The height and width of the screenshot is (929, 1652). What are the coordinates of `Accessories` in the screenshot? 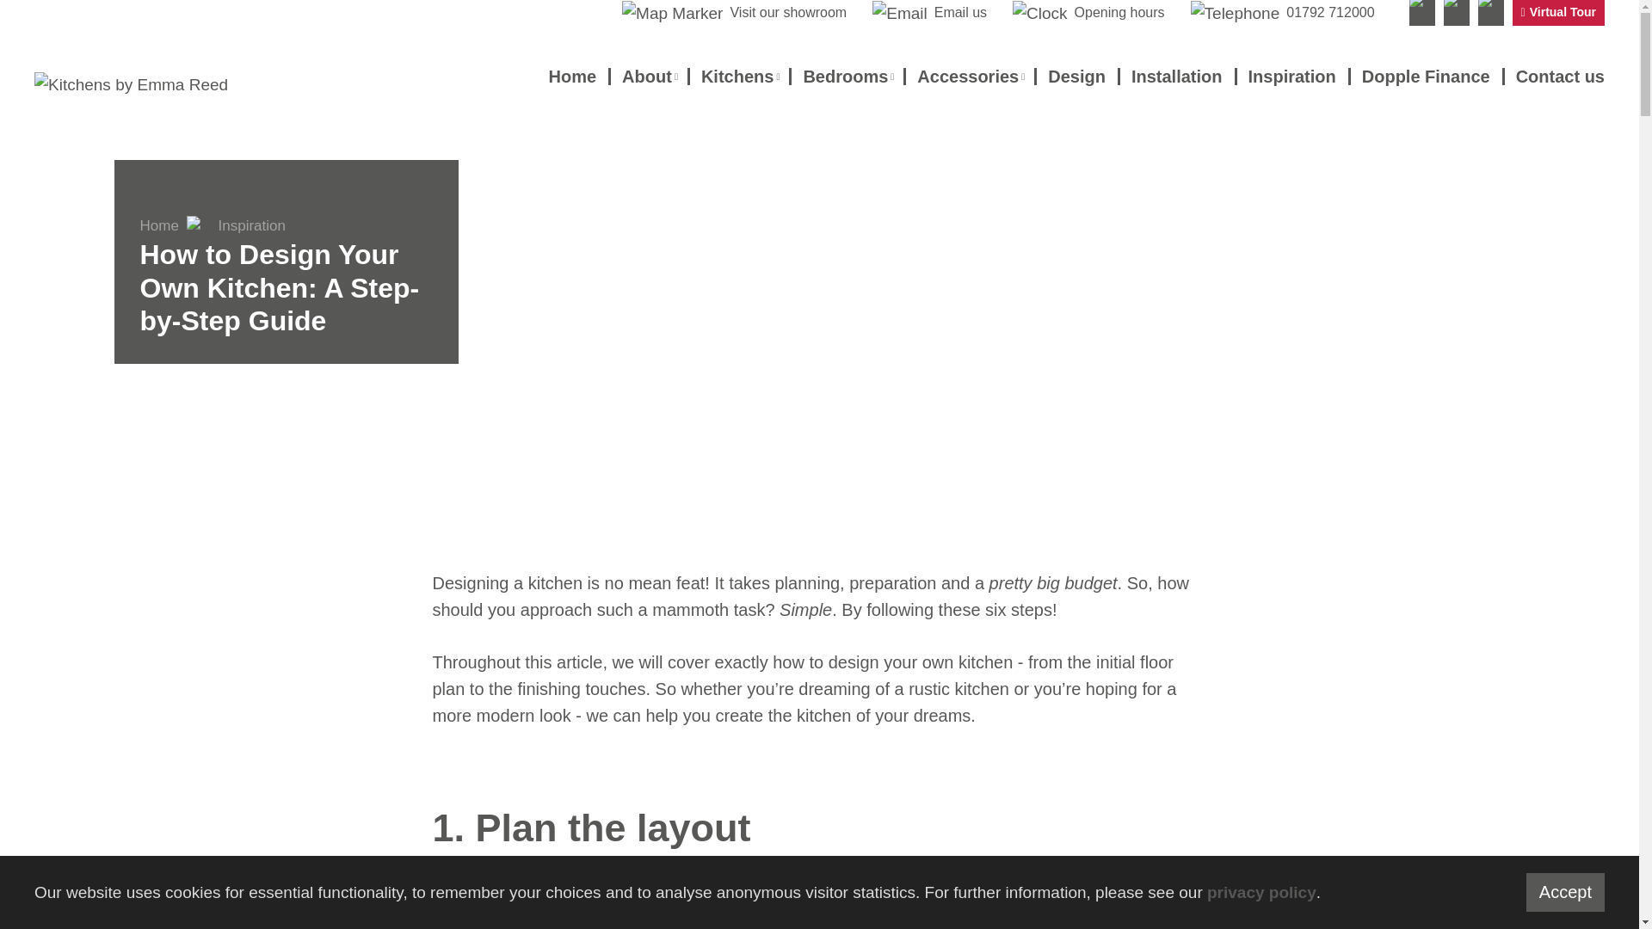 It's located at (969, 76).